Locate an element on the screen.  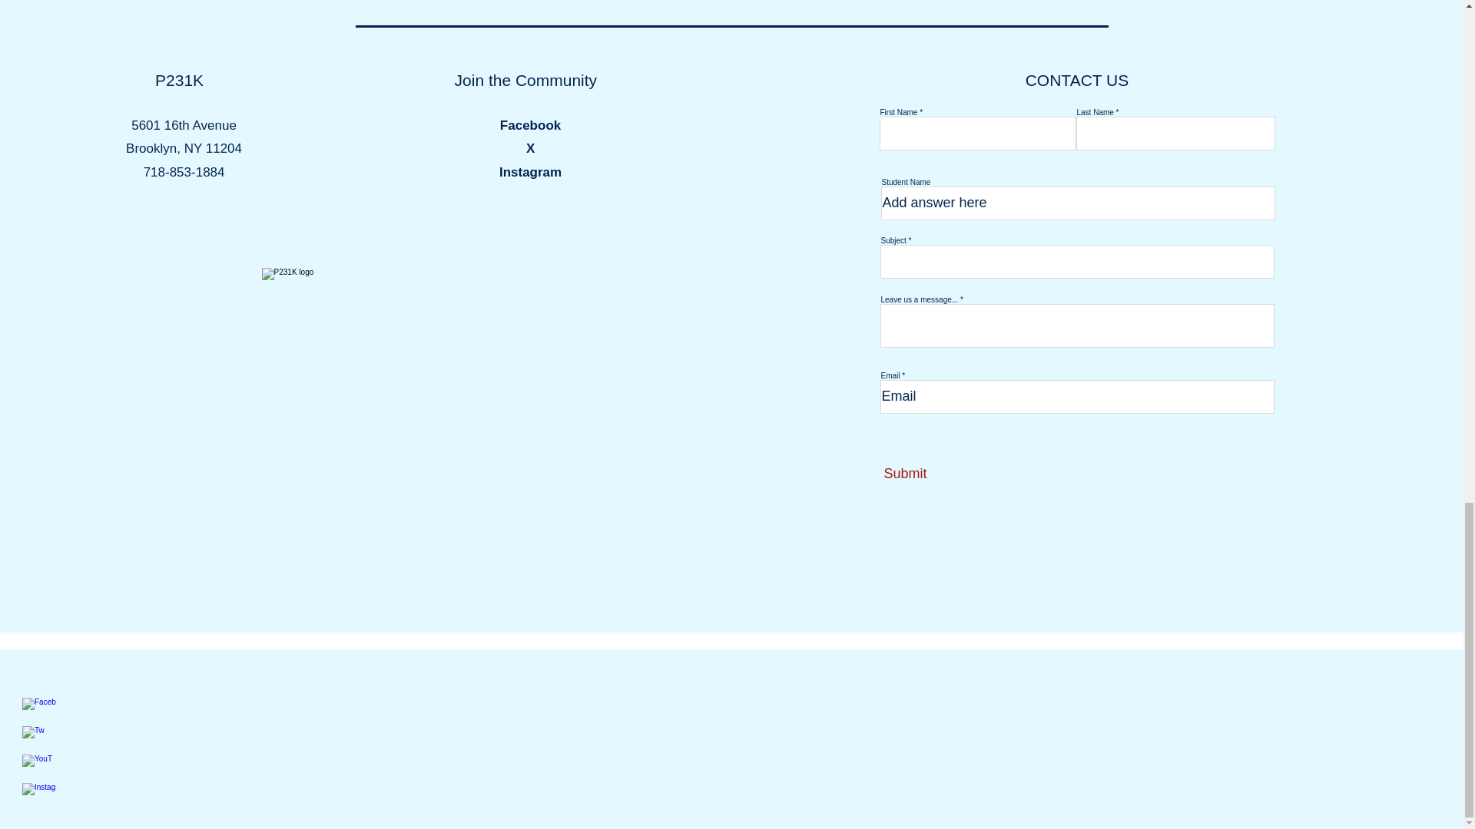
Facebook is located at coordinates (530, 125).